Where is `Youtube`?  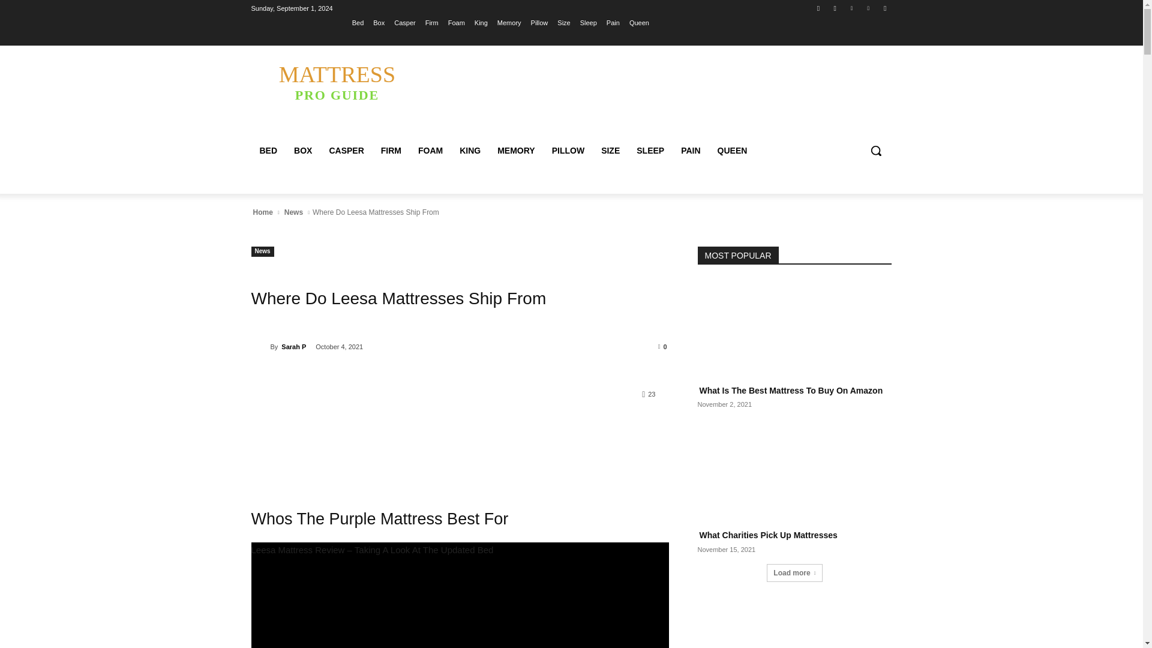
Youtube is located at coordinates (884, 8).